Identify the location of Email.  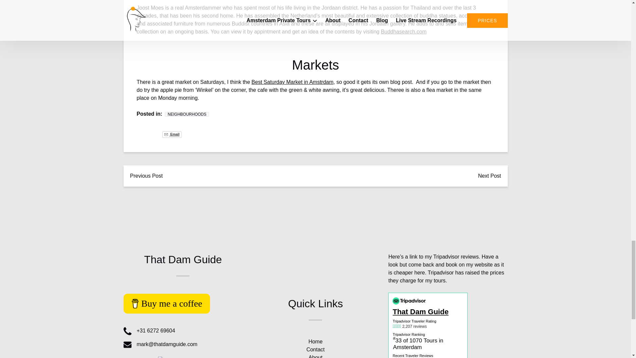
(172, 135).